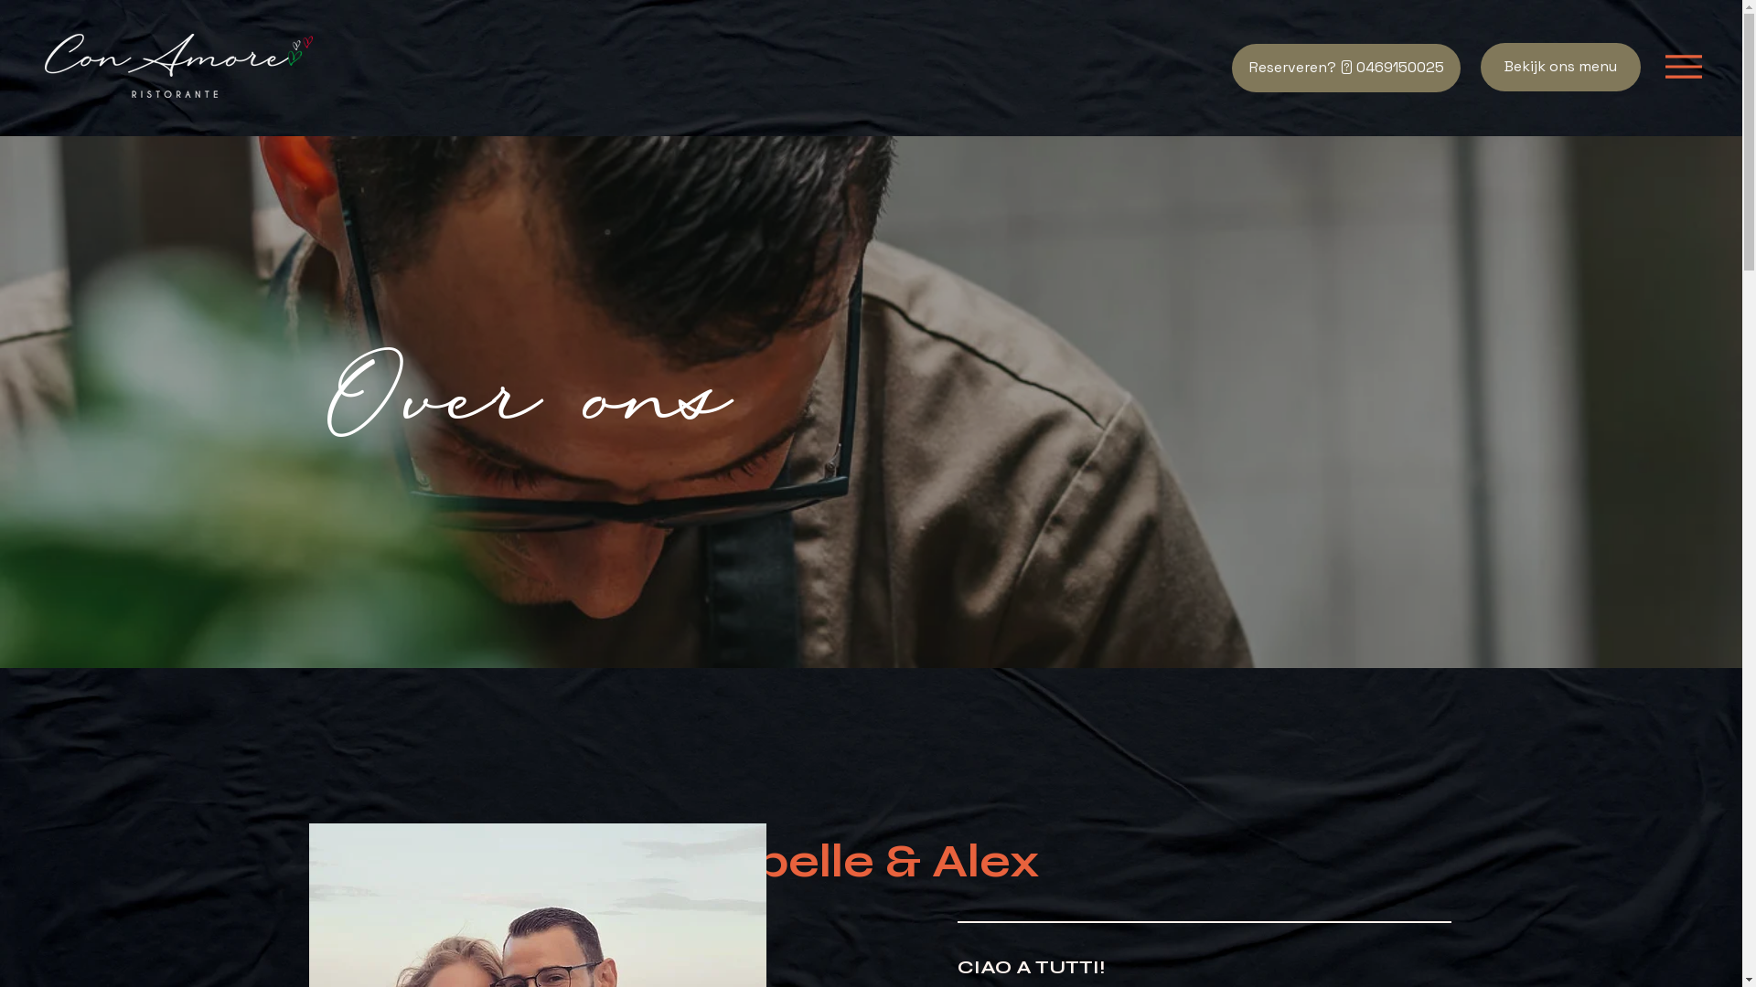 This screenshot has width=1756, height=987. I want to click on Bekijk ons menu, so click(1560, 68).